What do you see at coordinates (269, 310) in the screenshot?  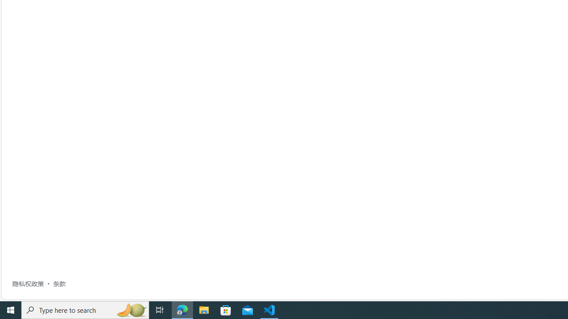 I see `Visual Studio Code - 1 running window` at bounding box center [269, 310].